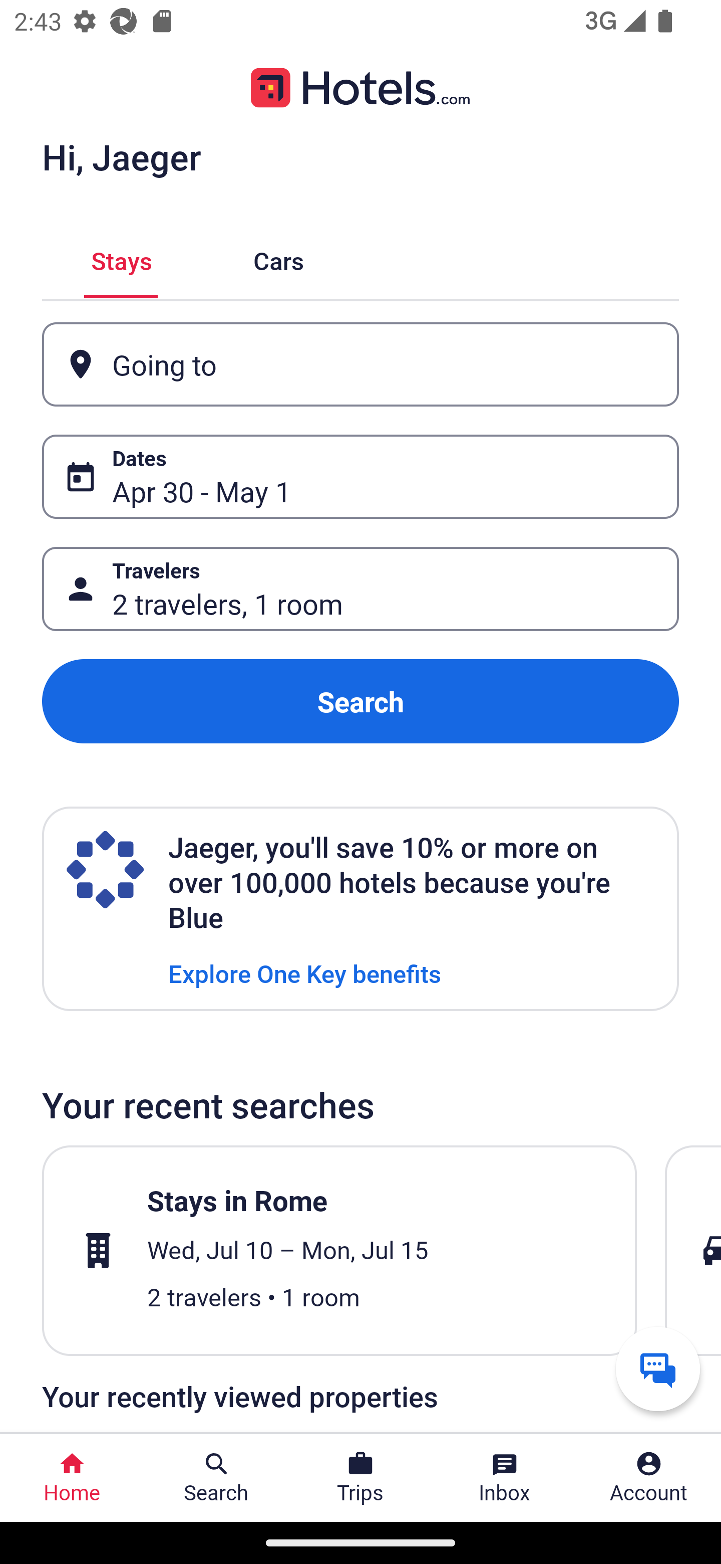 This screenshot has height=1564, width=721. Describe the element at coordinates (505, 1478) in the screenshot. I see `Inbox Inbox Button` at that location.